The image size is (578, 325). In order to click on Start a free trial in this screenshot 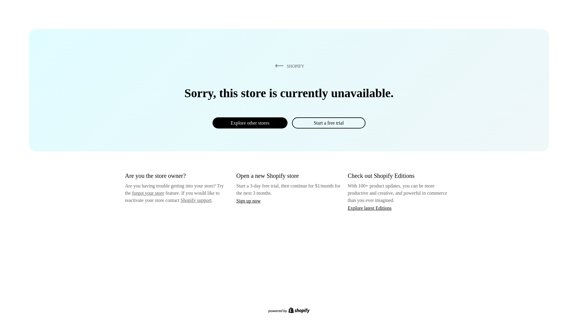, I will do `click(328, 123)`.